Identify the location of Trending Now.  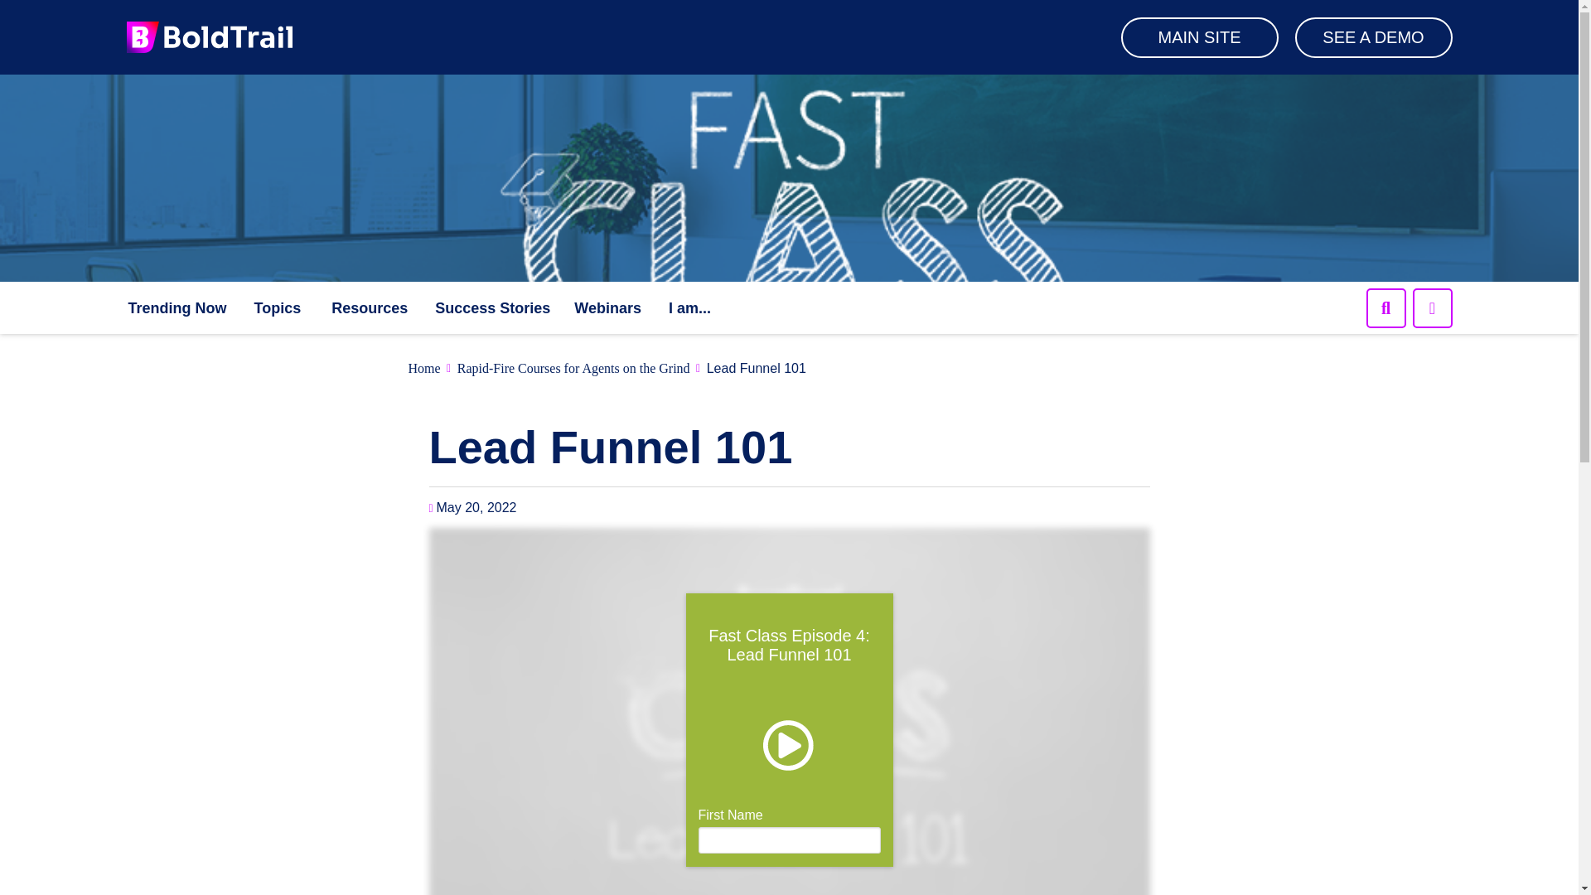
(176, 307).